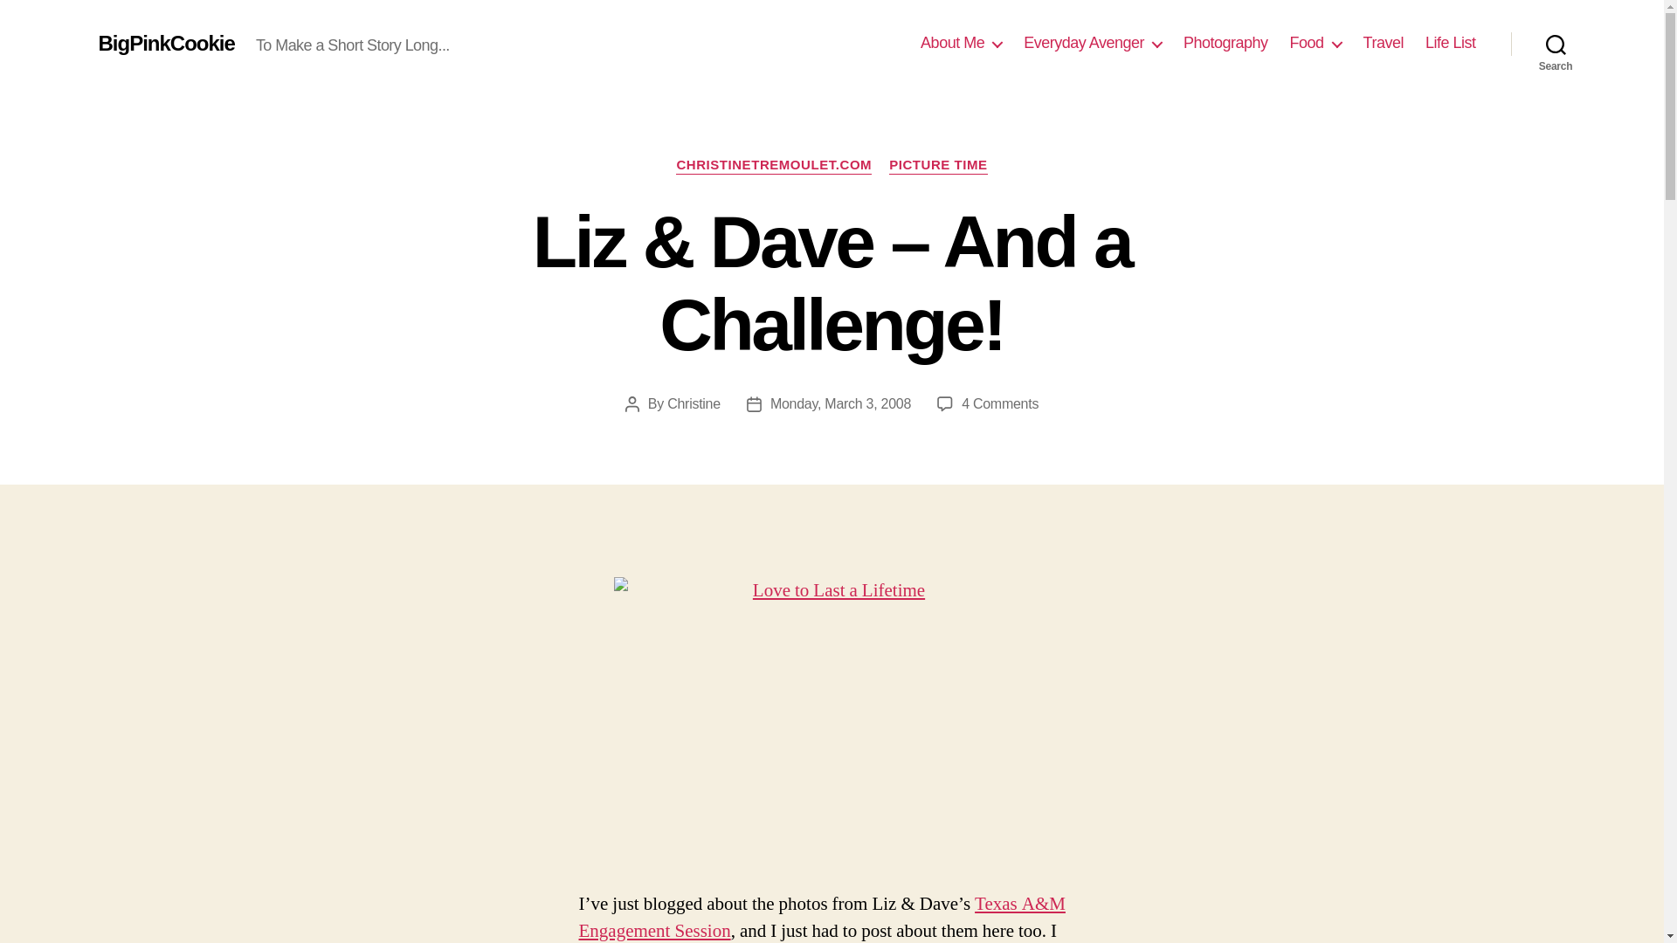 The image size is (1677, 943). Describe the element at coordinates (1315, 43) in the screenshot. I see `Food` at that location.